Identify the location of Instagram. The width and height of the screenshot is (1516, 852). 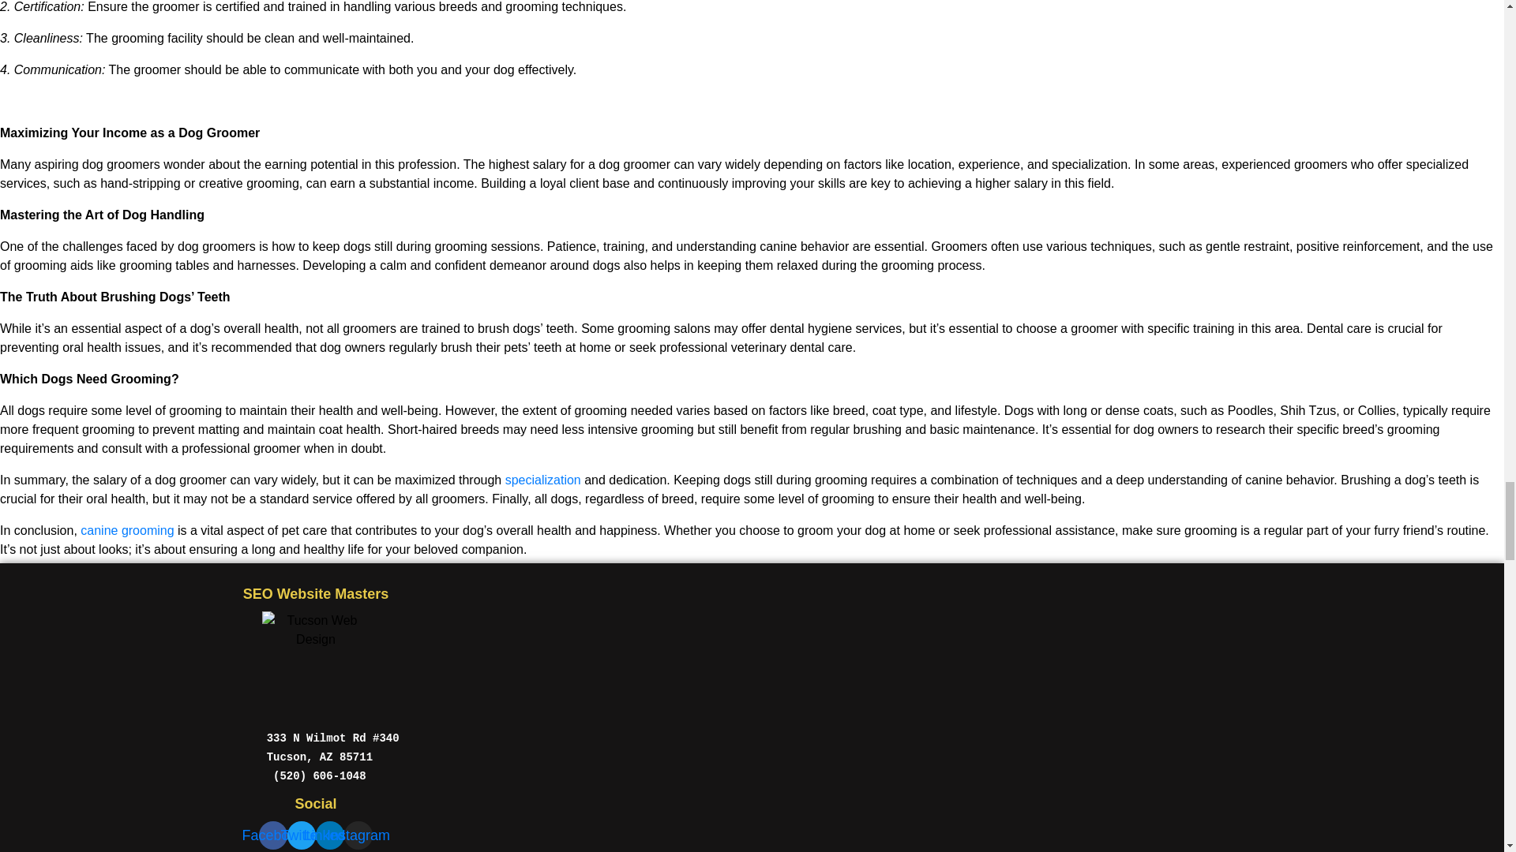
(358, 835).